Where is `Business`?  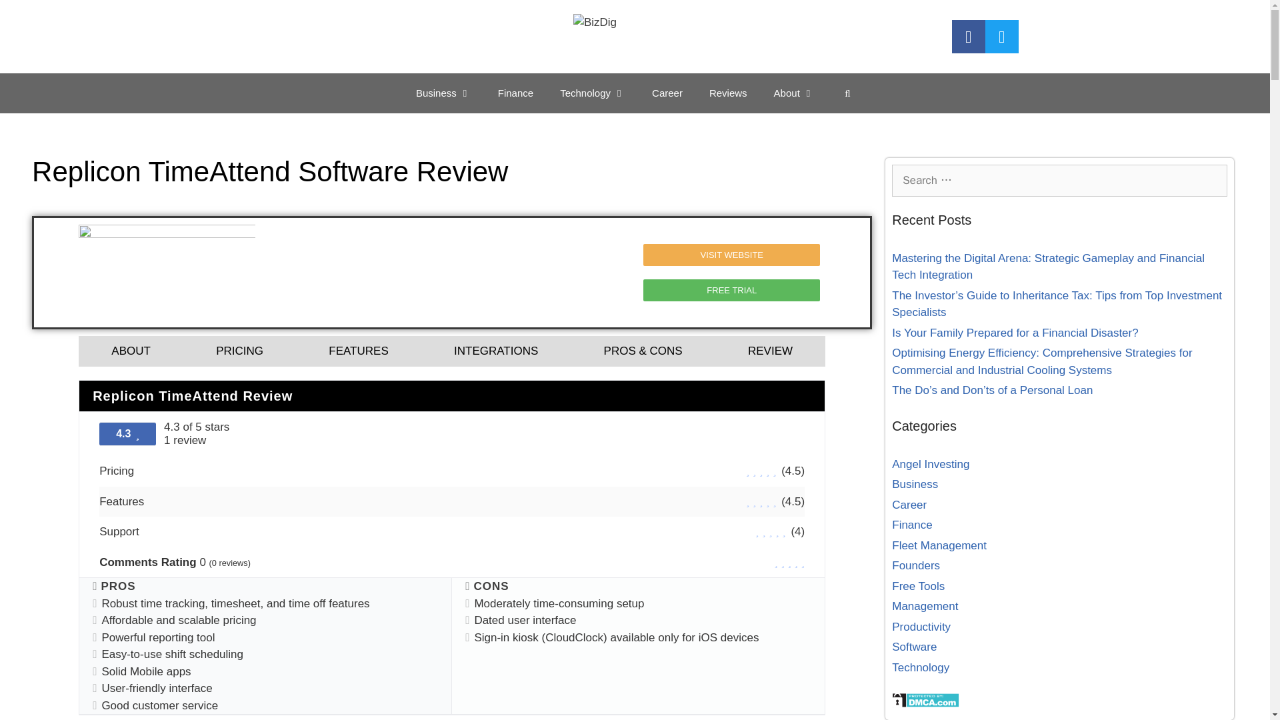
Business is located at coordinates (444, 93).